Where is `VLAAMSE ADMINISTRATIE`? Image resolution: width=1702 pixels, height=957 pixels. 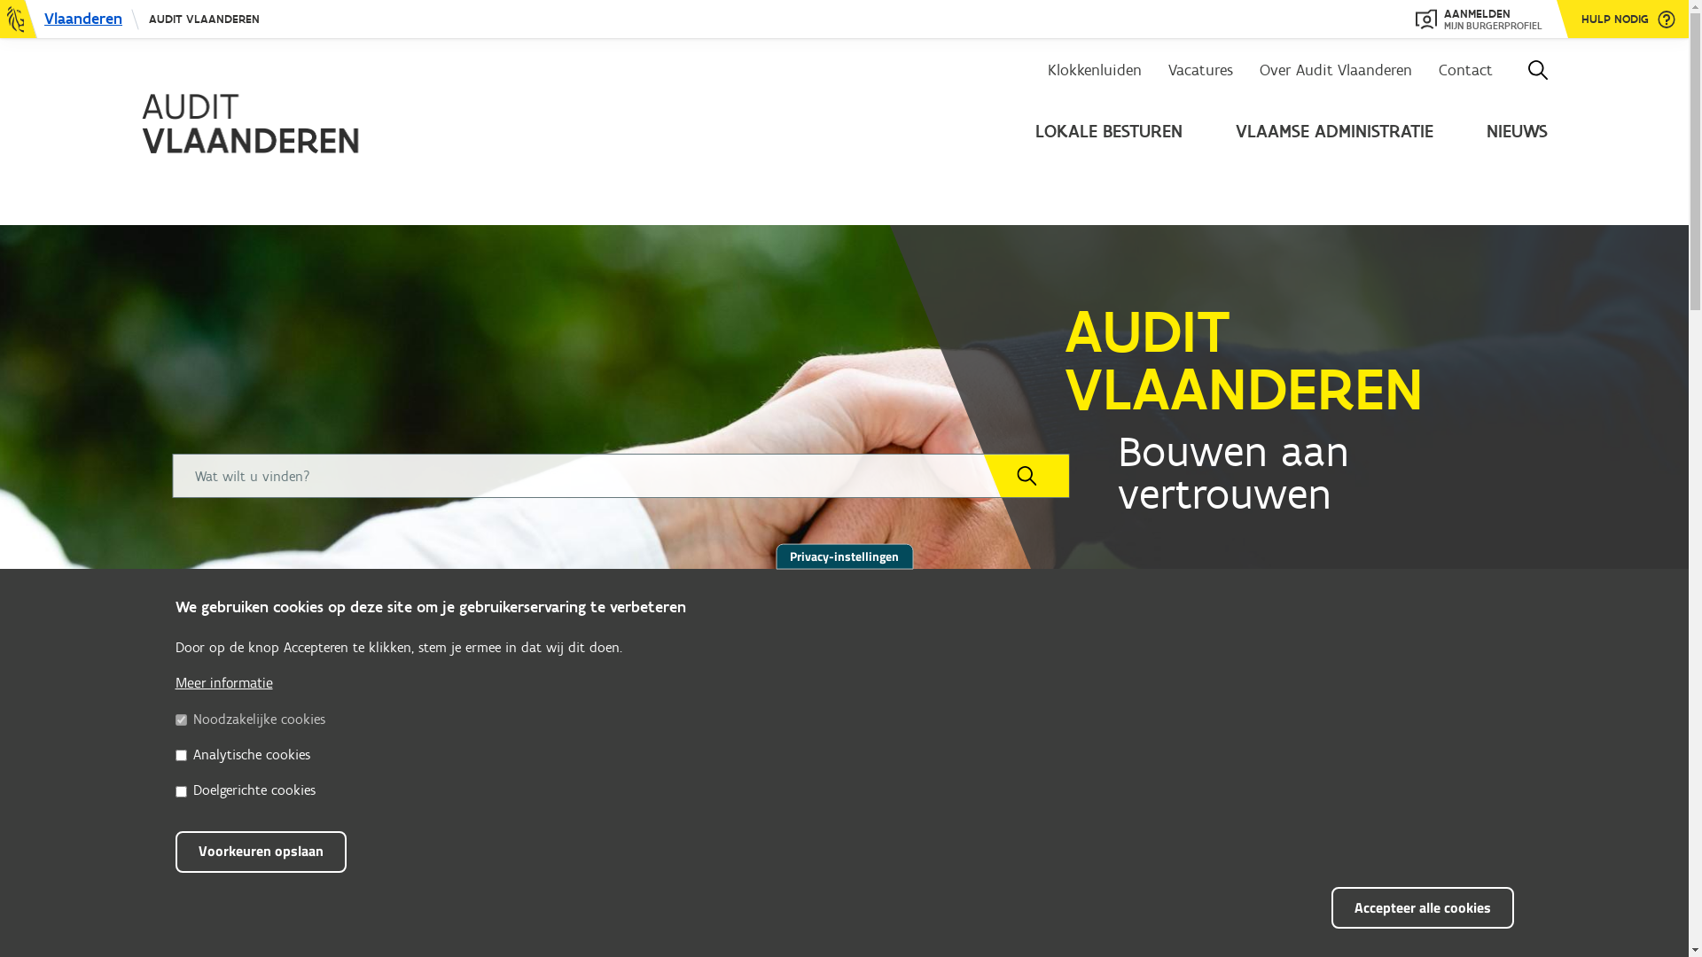 VLAAMSE ADMINISTRATIE is located at coordinates (1335, 131).